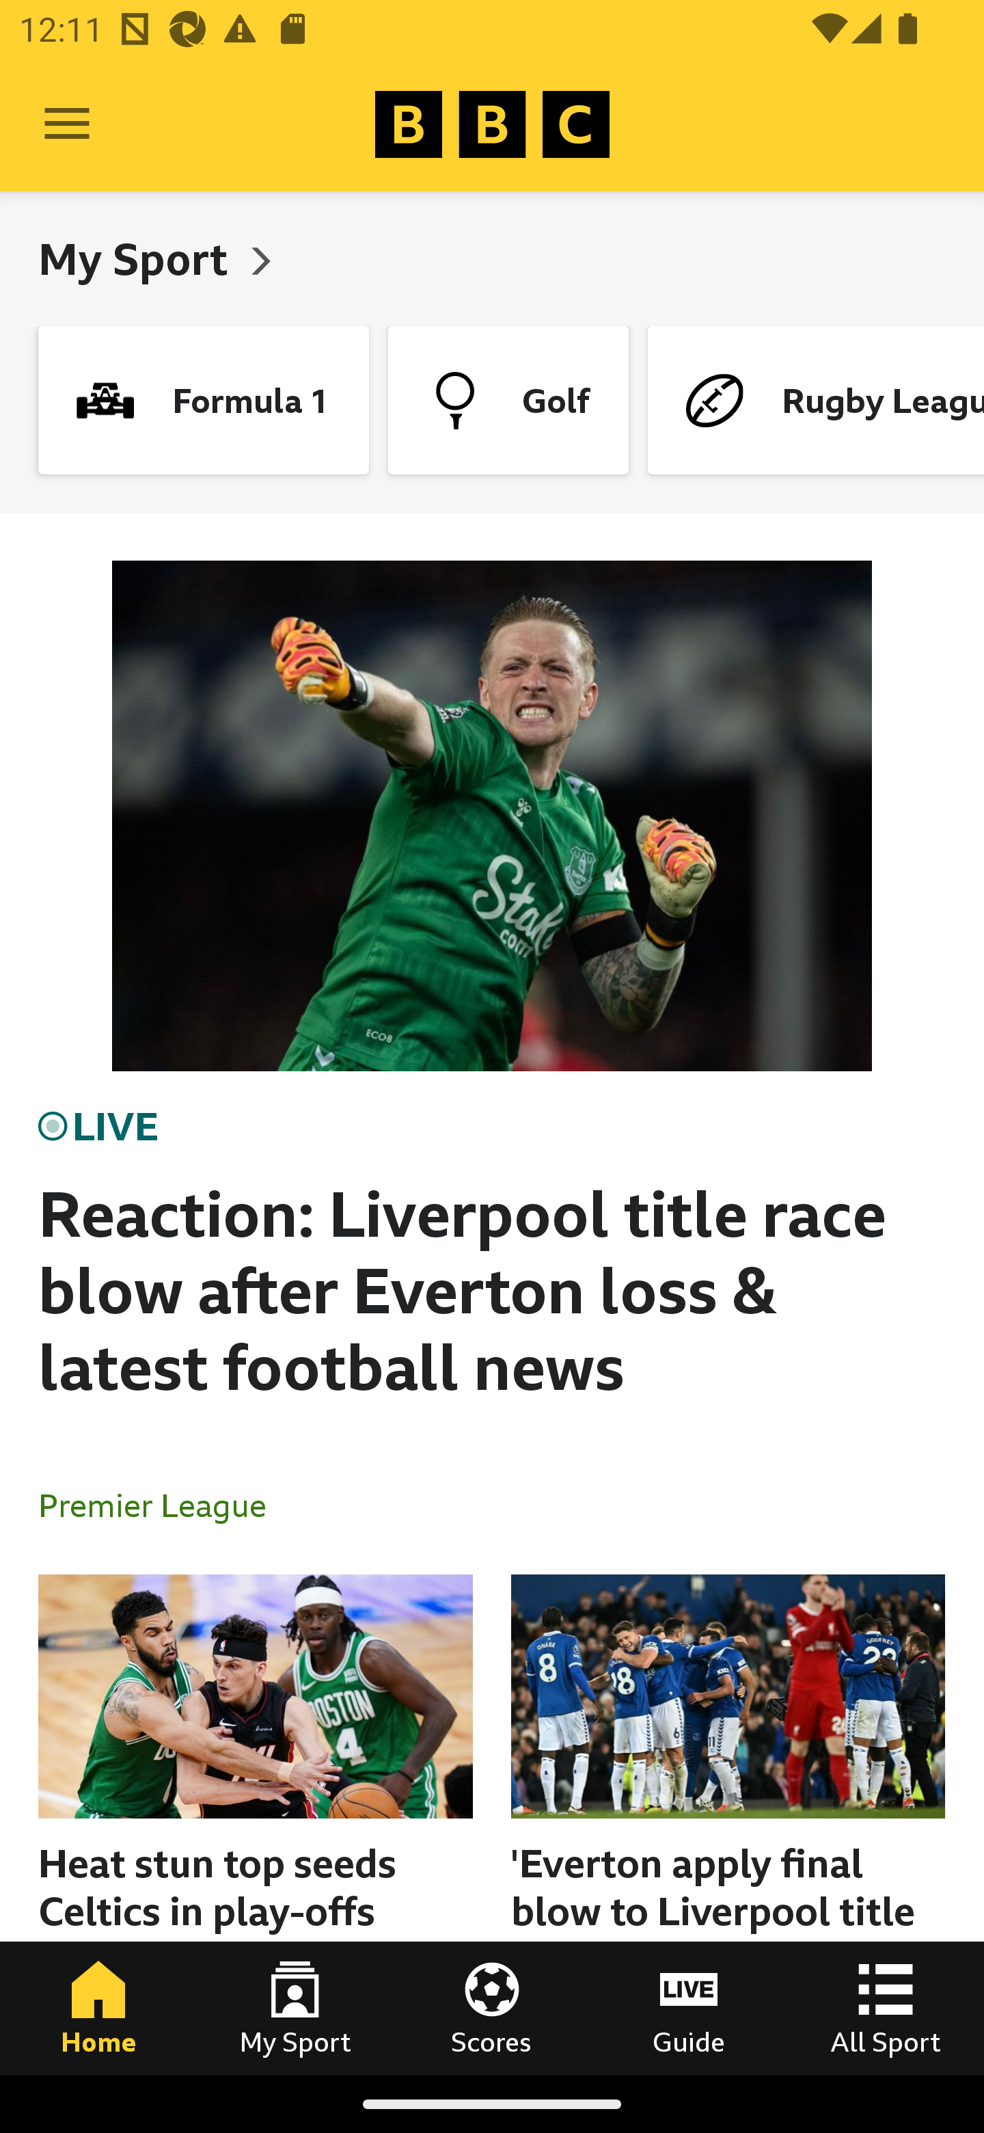  What do you see at coordinates (689, 2008) in the screenshot?
I see `Guide` at bounding box center [689, 2008].